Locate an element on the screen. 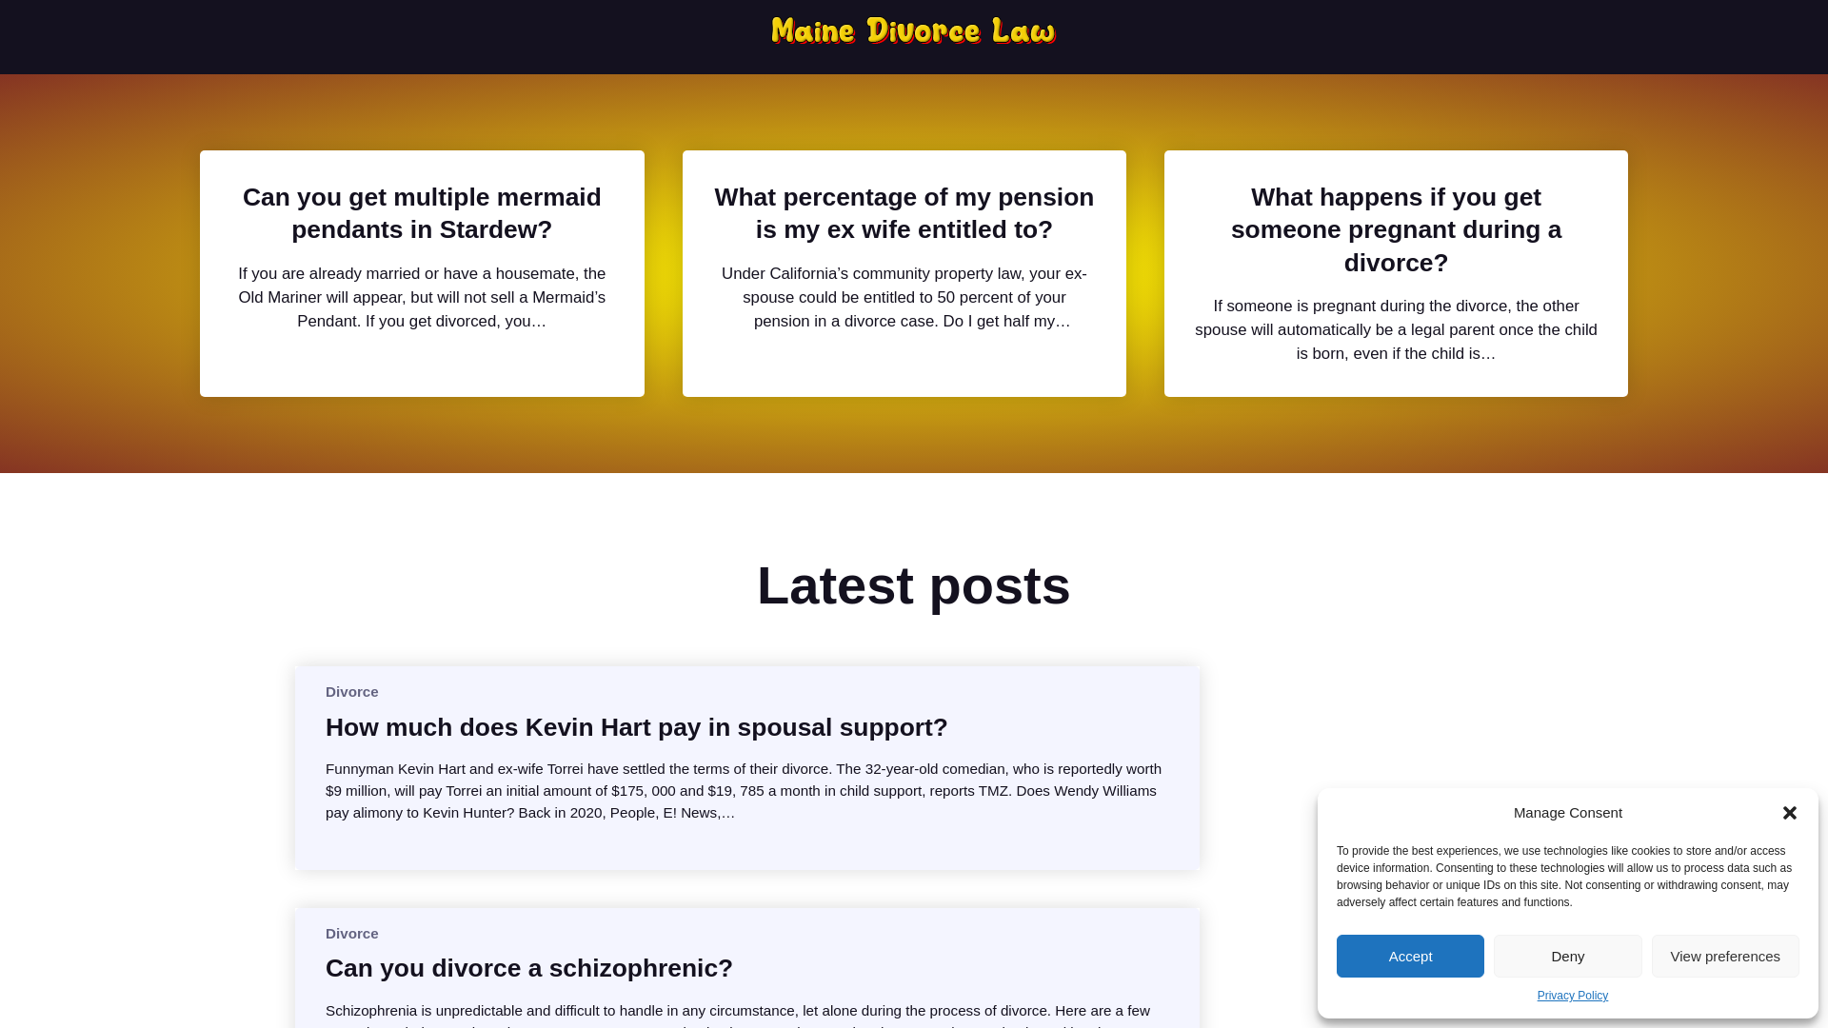 This screenshot has width=1828, height=1028. Can you divorce a schizophrenic? is located at coordinates (528, 967).